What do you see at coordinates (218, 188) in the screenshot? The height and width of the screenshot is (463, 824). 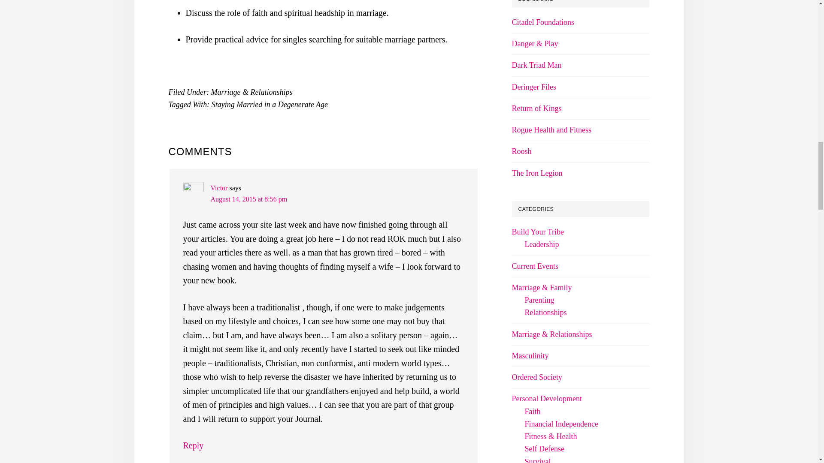 I see `Victor` at bounding box center [218, 188].